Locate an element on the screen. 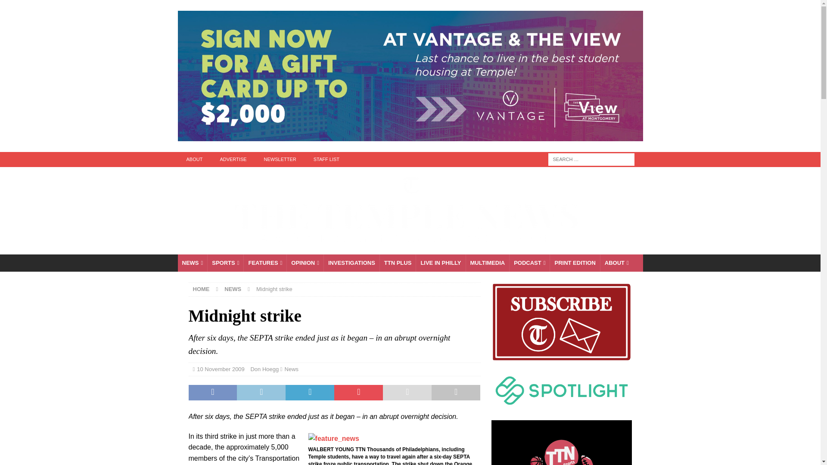  Search is located at coordinates (32, 7).